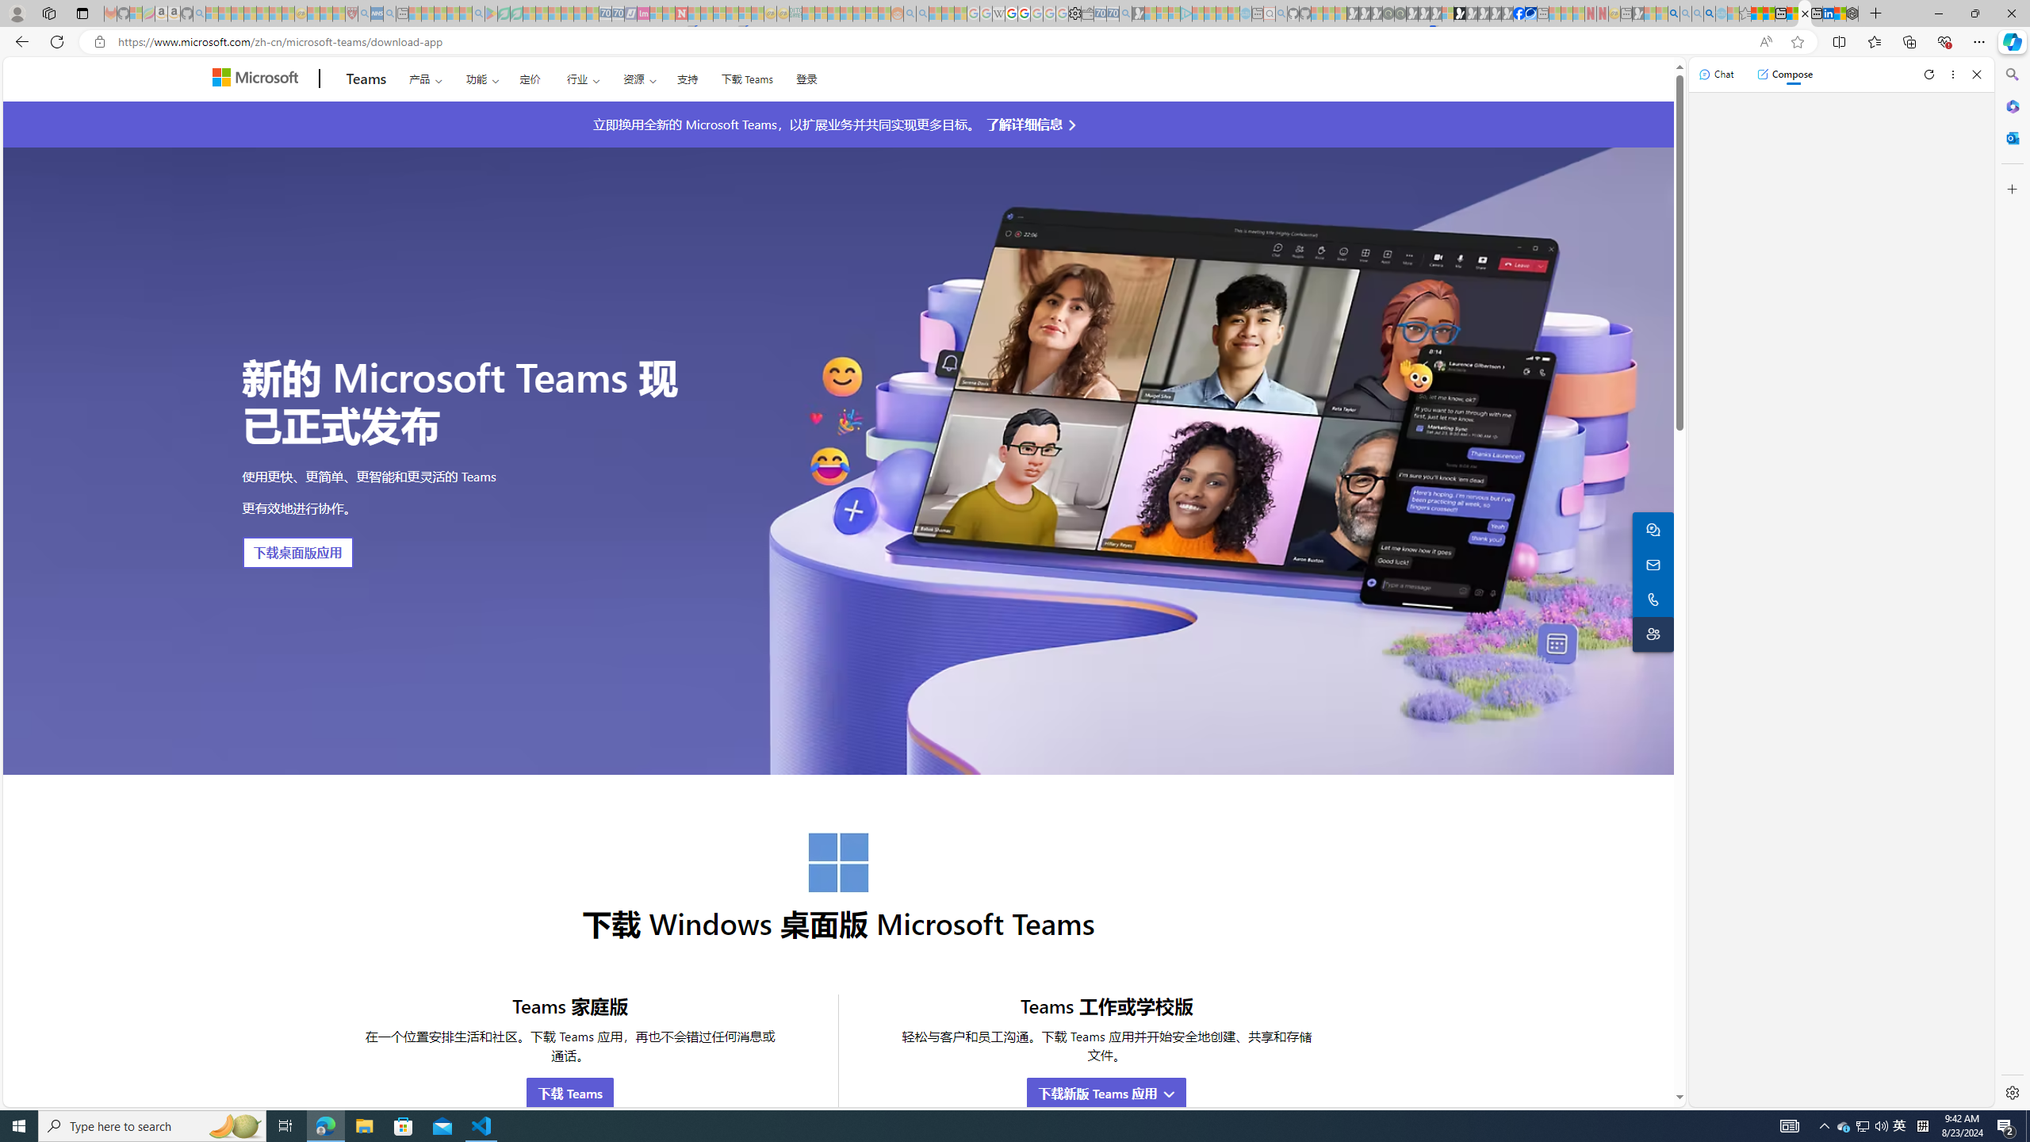 The image size is (2030, 1142). What do you see at coordinates (1709, 13) in the screenshot?
I see `Google Chrome Internet Browser Download - Search Images` at bounding box center [1709, 13].